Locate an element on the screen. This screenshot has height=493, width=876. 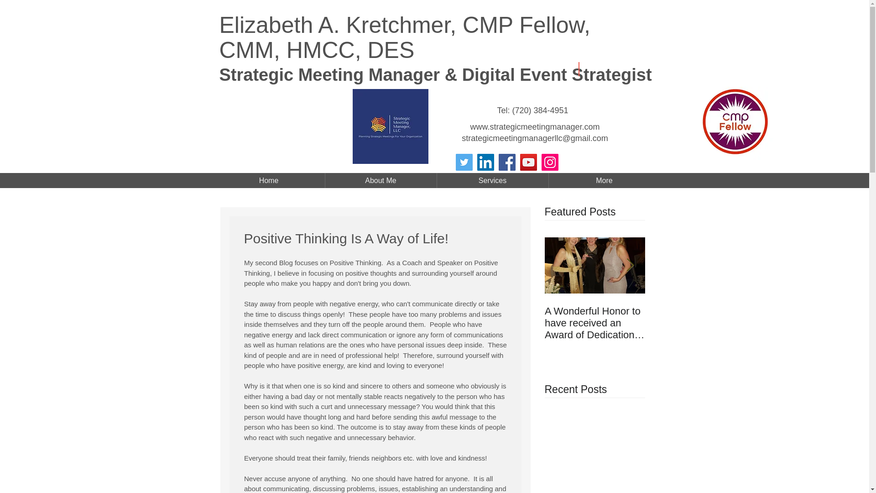
Strategic Meeting Manager  is located at coordinates (331, 74).